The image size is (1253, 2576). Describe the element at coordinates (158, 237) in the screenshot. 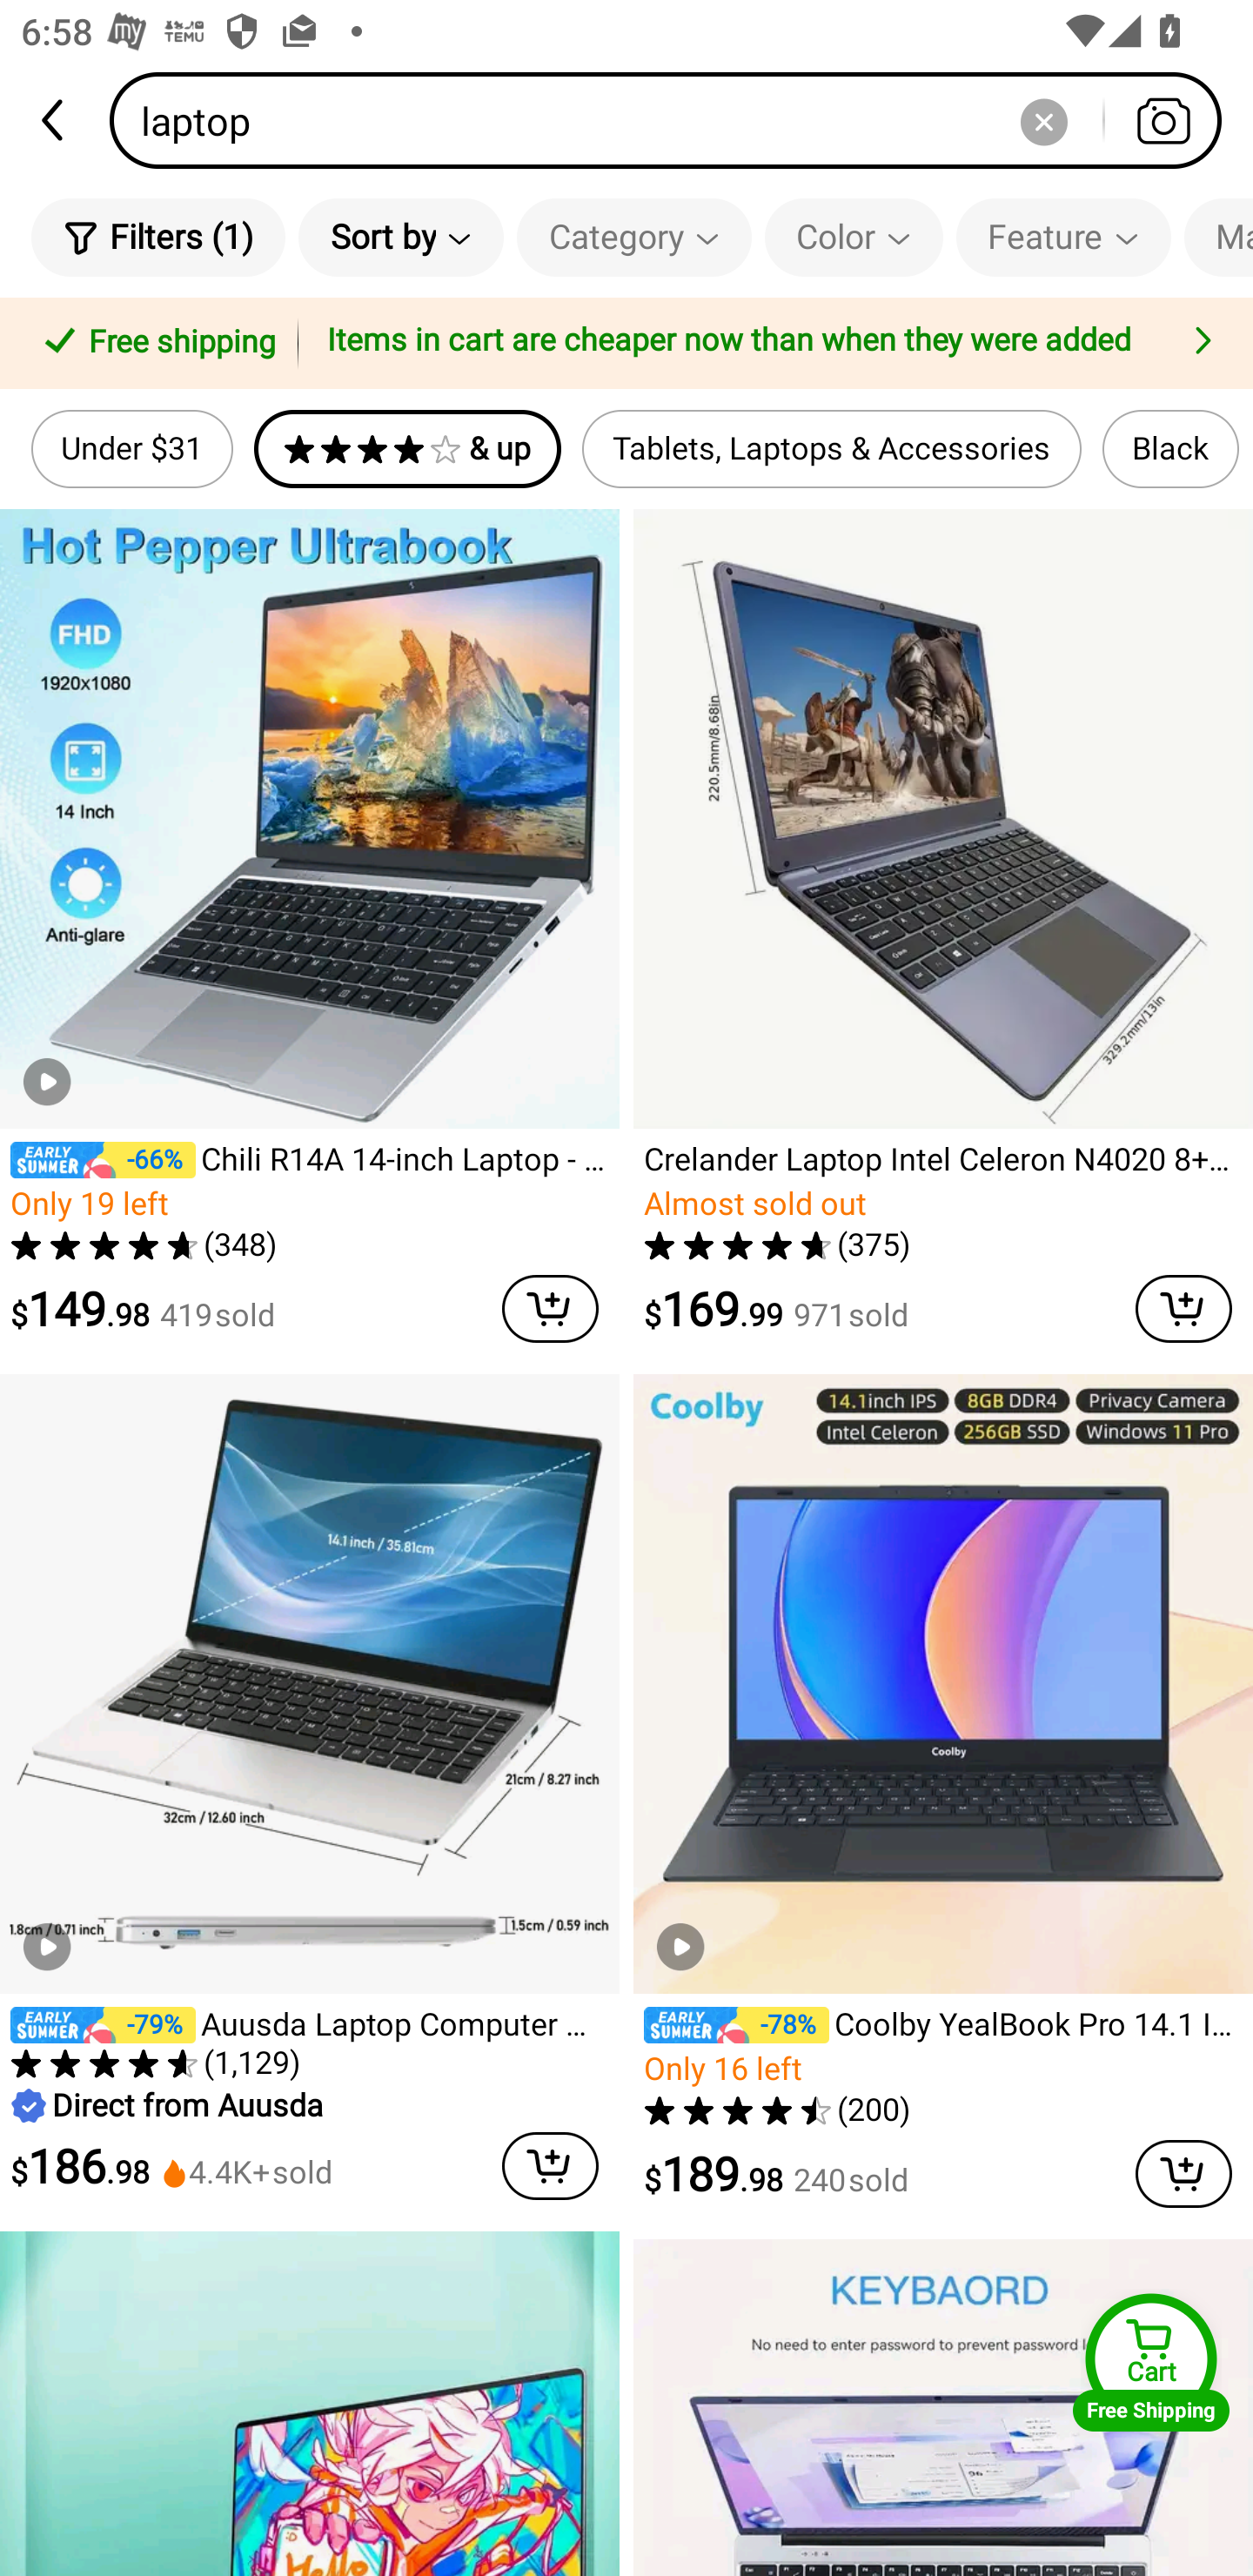

I see `Filters (1)` at that location.